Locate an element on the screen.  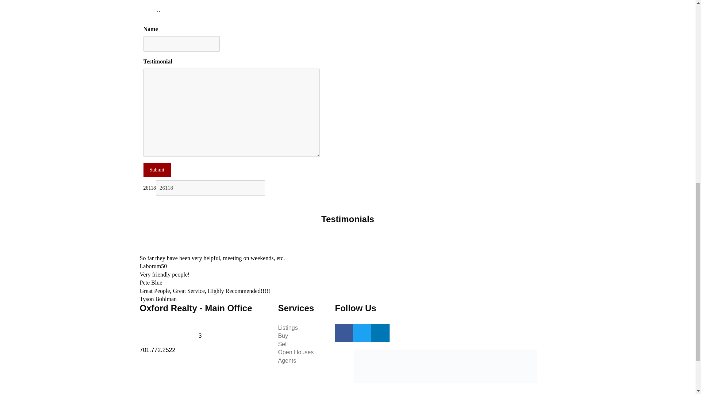
grating2b7acd451 is located at coordinates (145, 19).